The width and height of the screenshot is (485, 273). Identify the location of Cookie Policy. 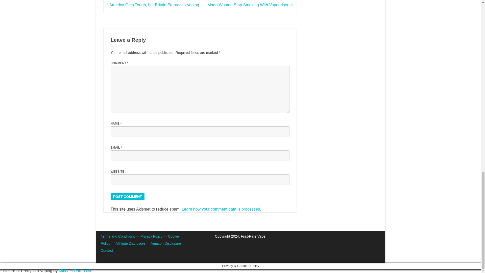
(140, 240).